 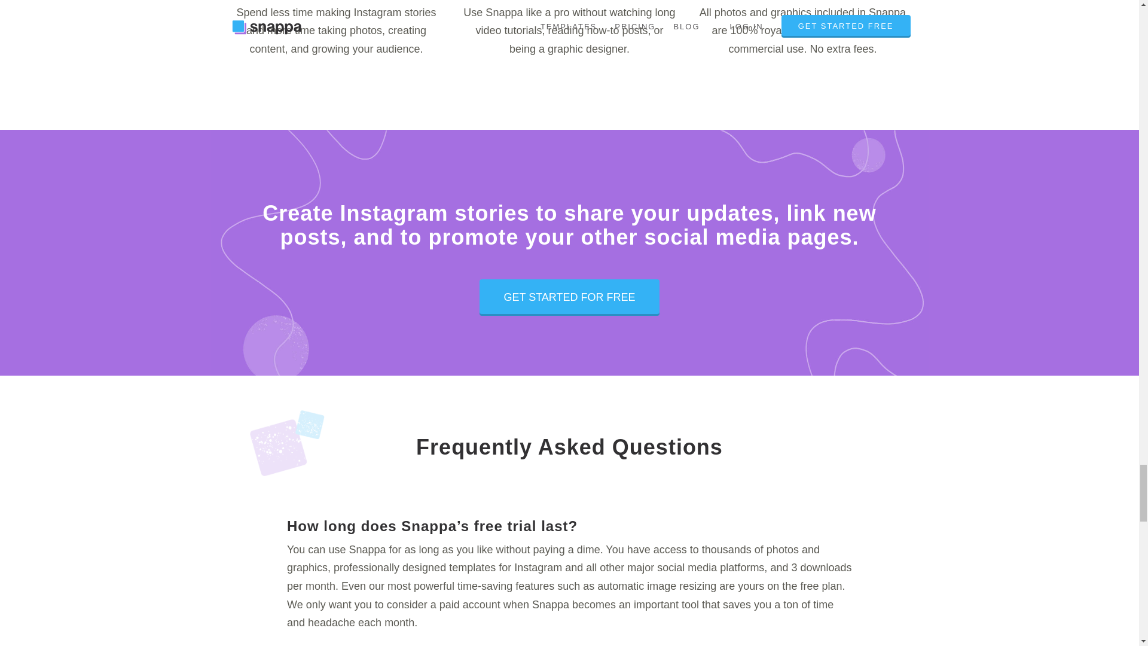 What do you see at coordinates (569, 297) in the screenshot?
I see `GET STARTED FOR FREE` at bounding box center [569, 297].